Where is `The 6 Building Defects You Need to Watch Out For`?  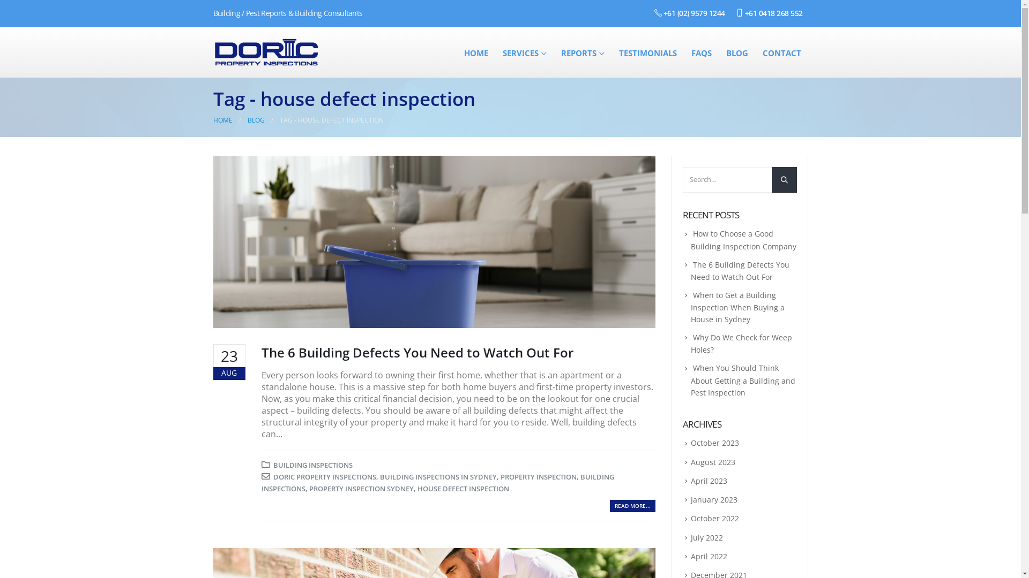 The 6 Building Defects You Need to Watch Out For is located at coordinates (740, 271).